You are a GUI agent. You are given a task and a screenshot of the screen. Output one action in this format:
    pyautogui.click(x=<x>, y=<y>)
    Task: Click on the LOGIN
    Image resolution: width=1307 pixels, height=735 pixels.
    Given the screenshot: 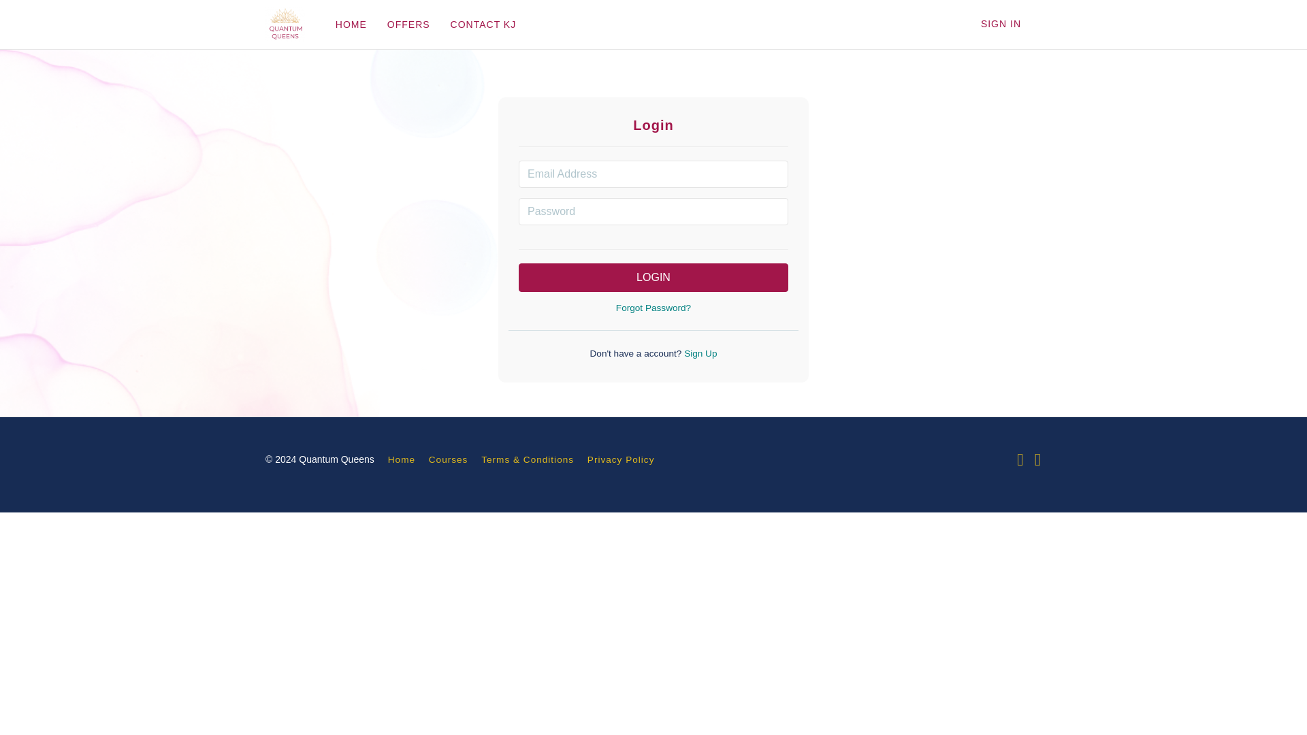 What is the action you would take?
    pyautogui.click(x=653, y=277)
    